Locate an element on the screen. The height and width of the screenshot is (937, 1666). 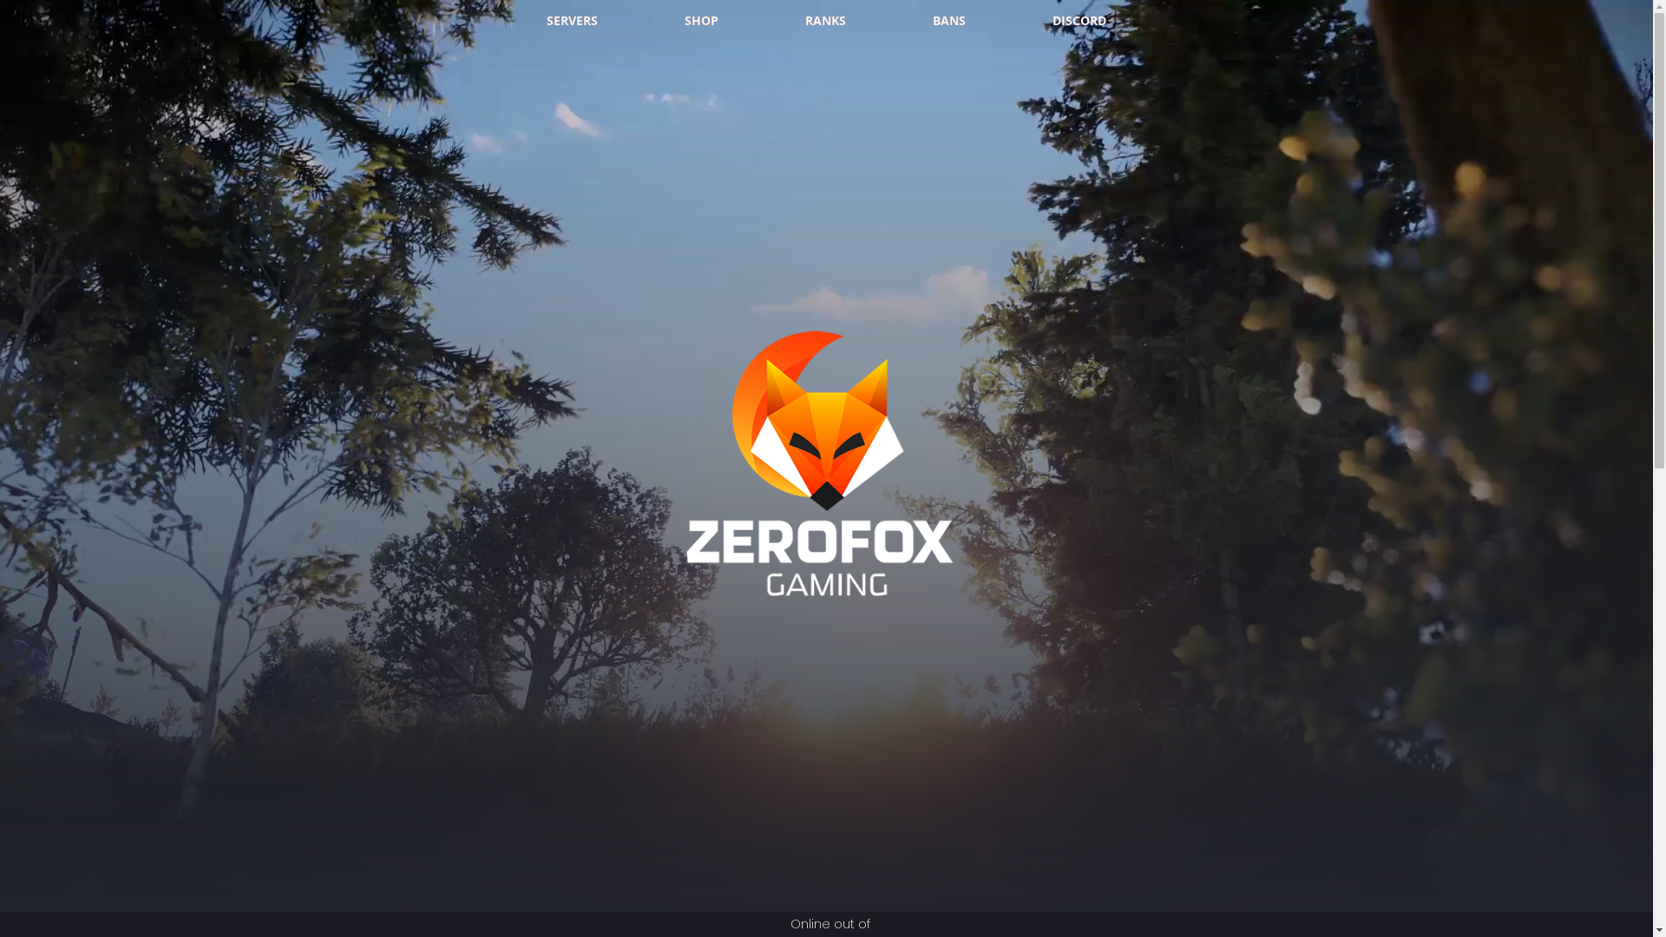
SHOP is located at coordinates (701, 21).